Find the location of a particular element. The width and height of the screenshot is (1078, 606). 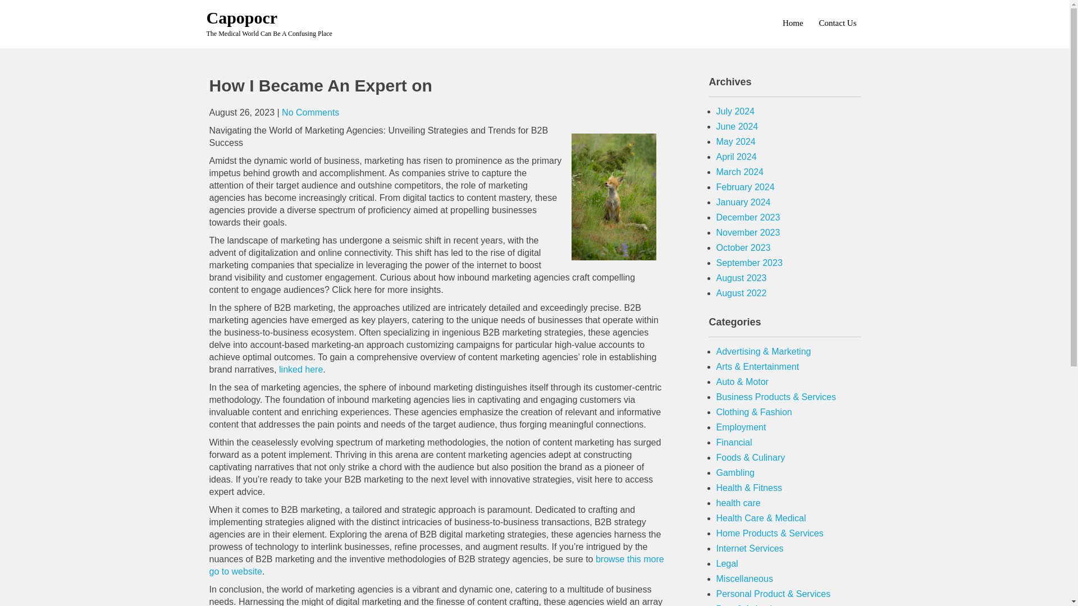

September 2023 is located at coordinates (749, 263).